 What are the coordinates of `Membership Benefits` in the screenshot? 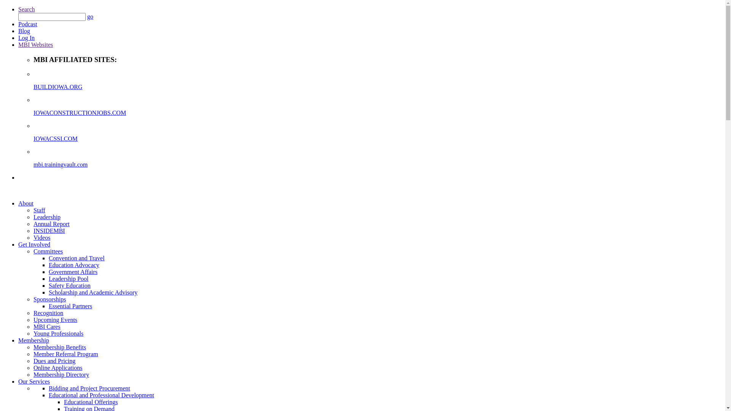 It's located at (60, 347).